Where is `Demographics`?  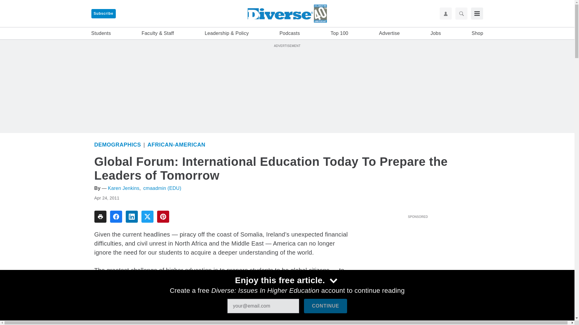
Demographics is located at coordinates (117, 144).